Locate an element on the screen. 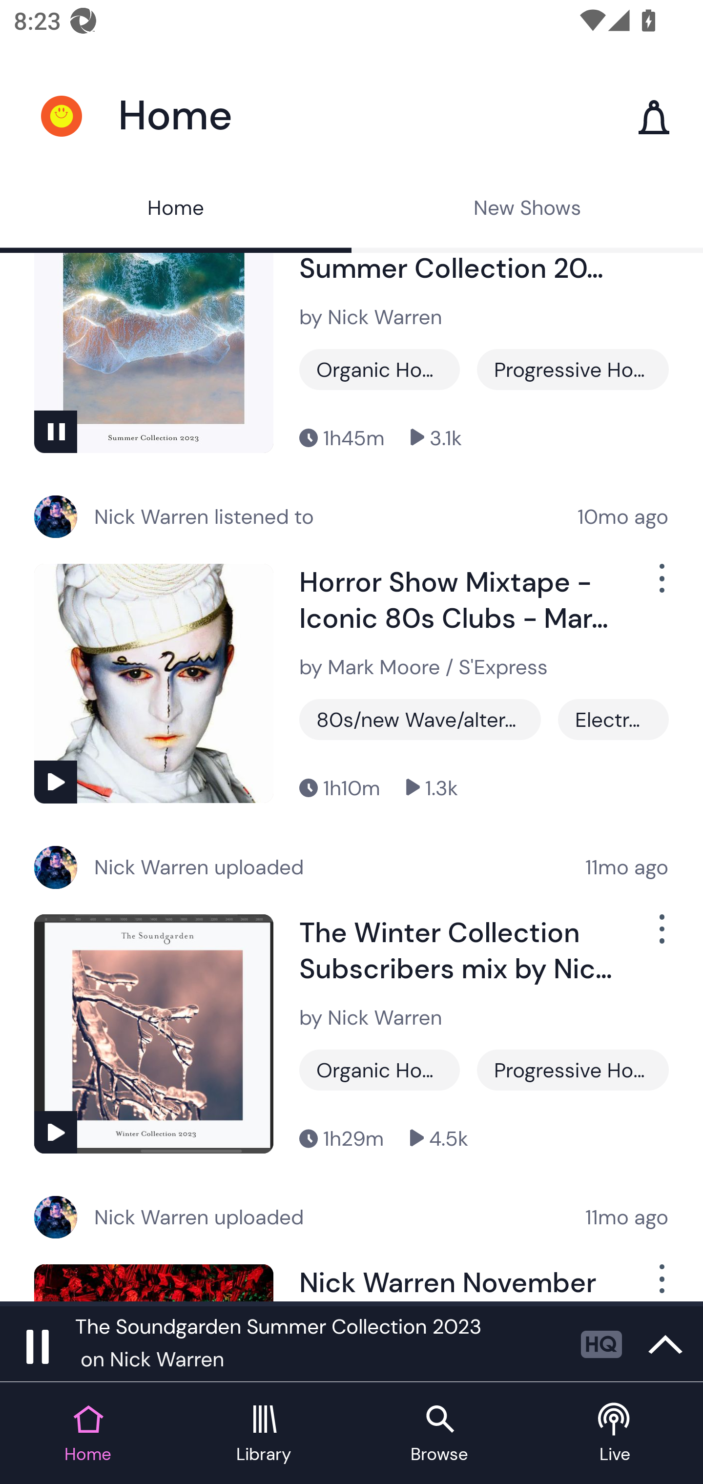 This screenshot has width=703, height=1484. Show Options Menu Button is located at coordinates (660, 1283).